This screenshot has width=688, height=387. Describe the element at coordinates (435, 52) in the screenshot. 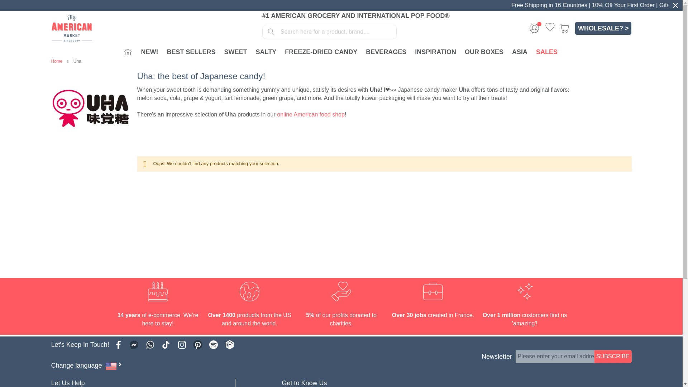

I see `INSPIRATION` at that location.